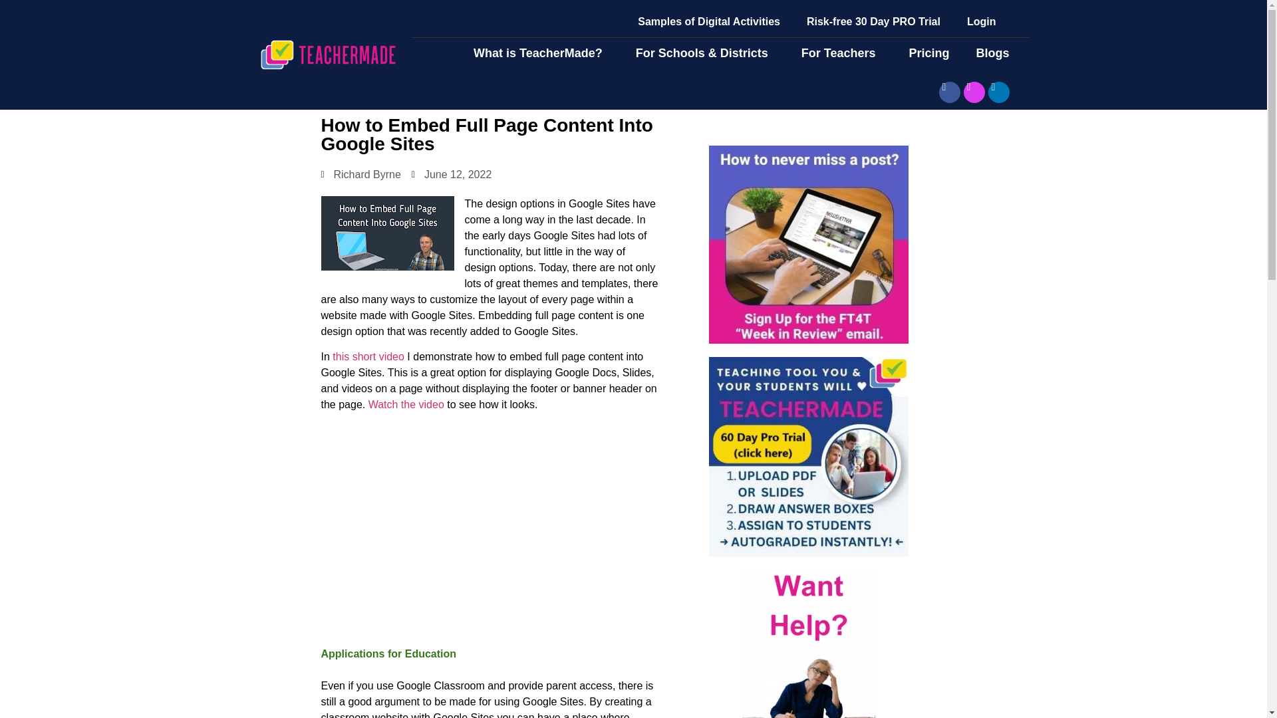 The image size is (1277, 718). Describe the element at coordinates (982, 21) in the screenshot. I see `Login` at that location.